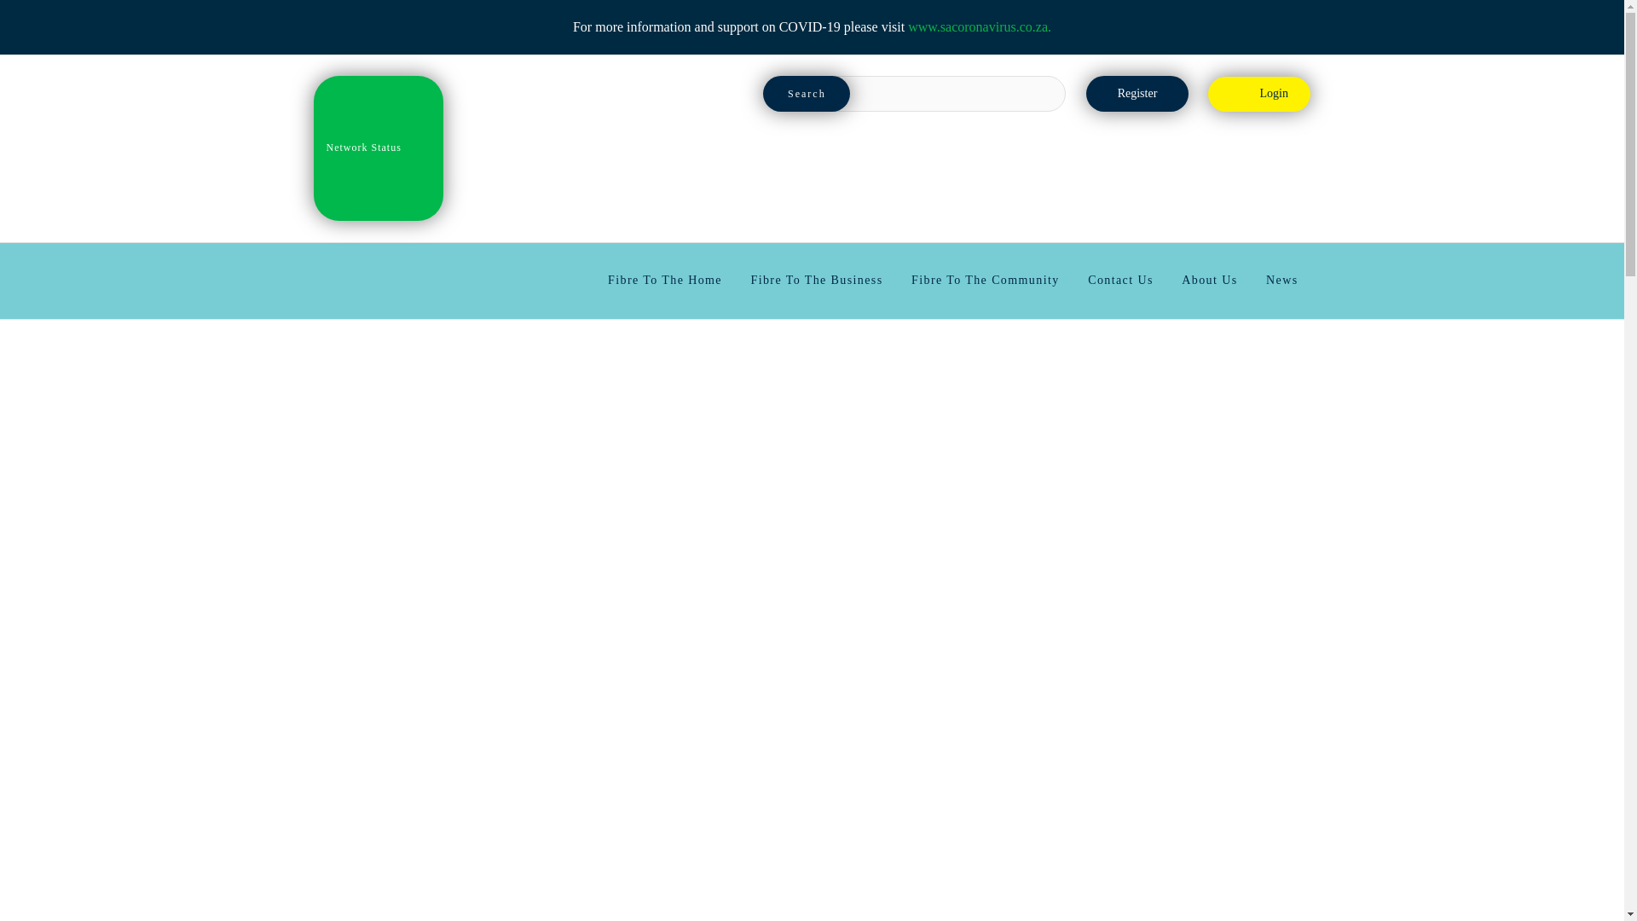 Image resolution: width=1637 pixels, height=921 pixels. What do you see at coordinates (664, 280) in the screenshot?
I see `Fibre To The Home` at bounding box center [664, 280].